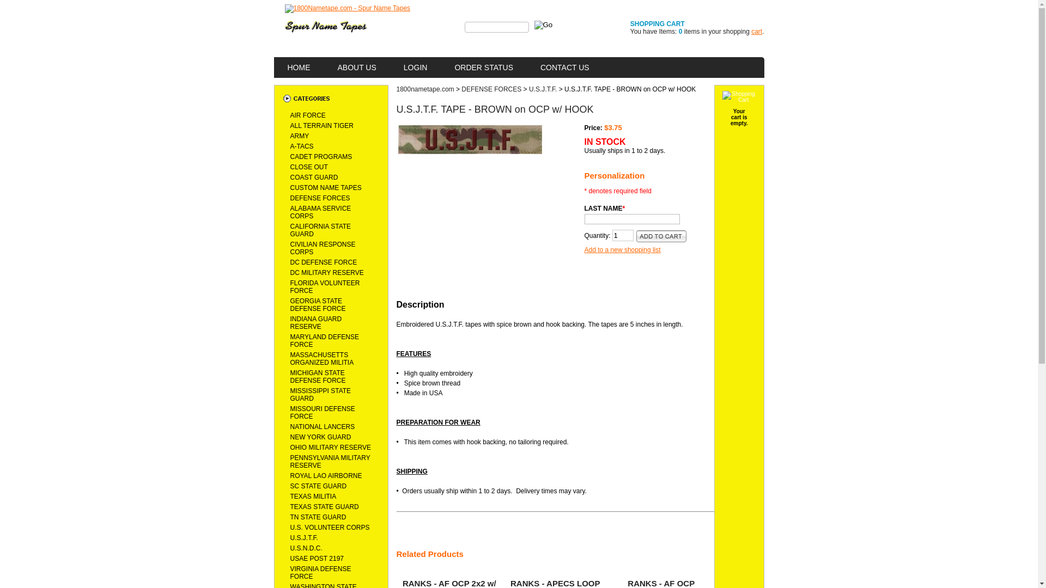 This screenshot has height=588, width=1046. I want to click on DC DEFENSE FORCE, so click(324, 262).